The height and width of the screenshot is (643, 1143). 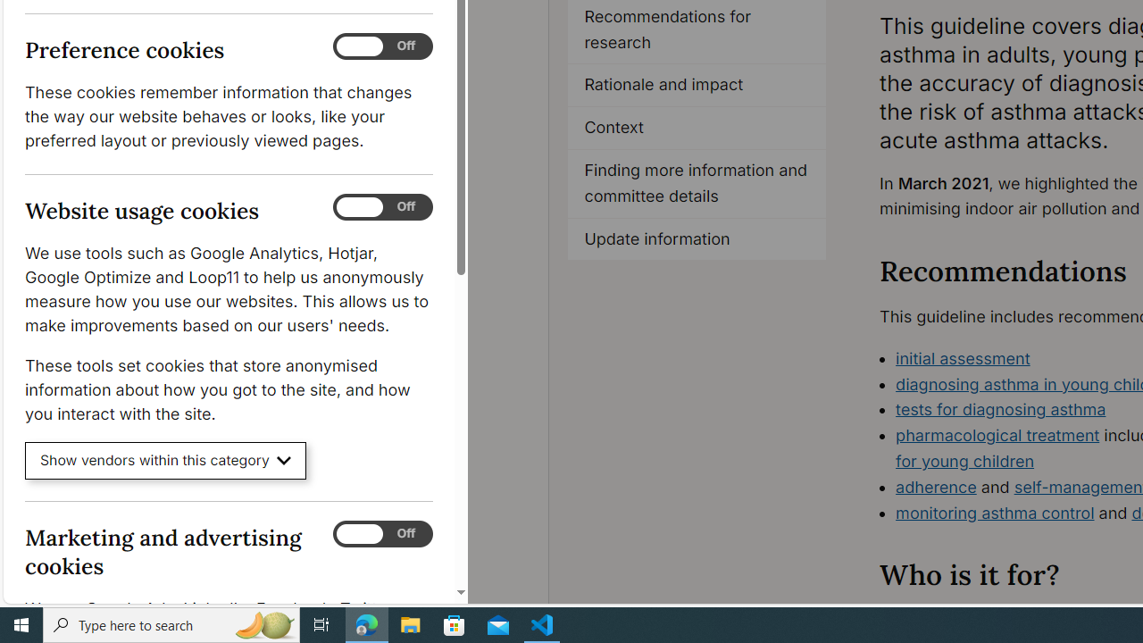 What do you see at coordinates (697, 184) in the screenshot?
I see `Finding more information and committee details` at bounding box center [697, 184].